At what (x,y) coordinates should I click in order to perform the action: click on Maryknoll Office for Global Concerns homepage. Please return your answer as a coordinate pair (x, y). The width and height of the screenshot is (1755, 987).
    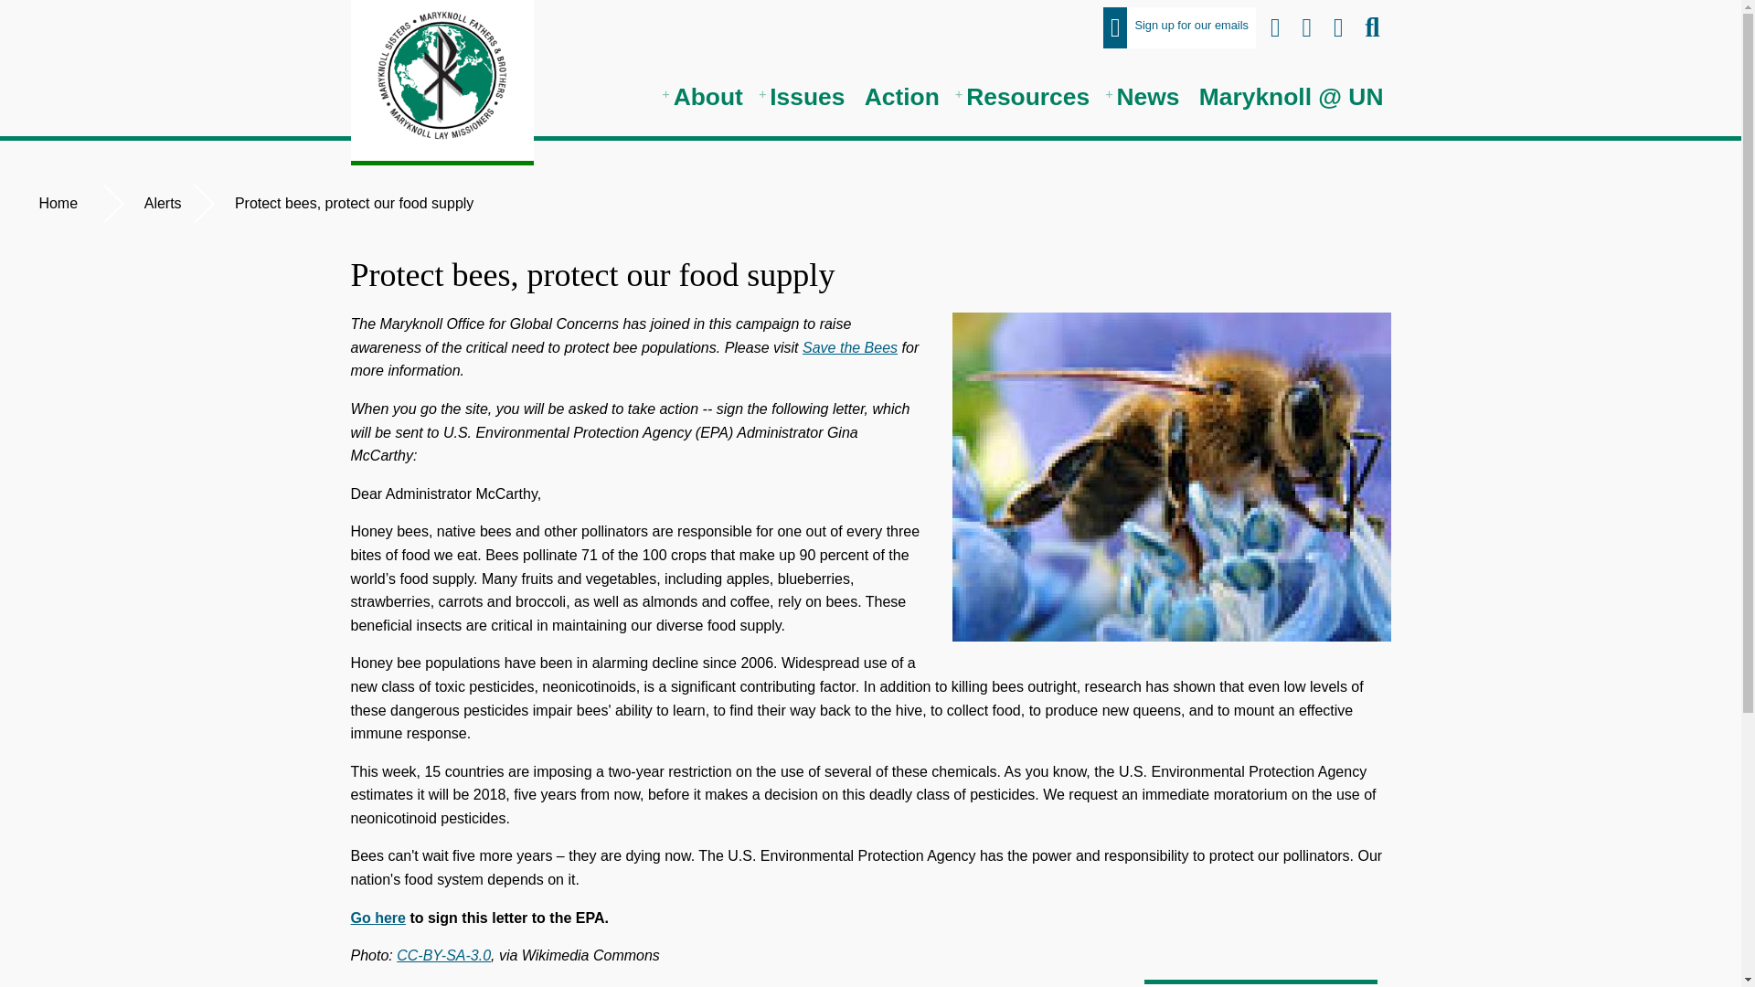
    Looking at the image, I should click on (442, 80).